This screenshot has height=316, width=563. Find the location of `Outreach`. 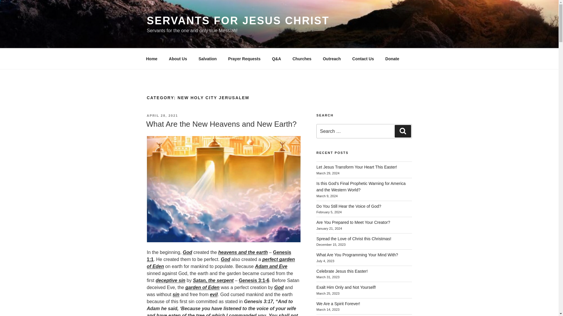

Outreach is located at coordinates (331, 59).